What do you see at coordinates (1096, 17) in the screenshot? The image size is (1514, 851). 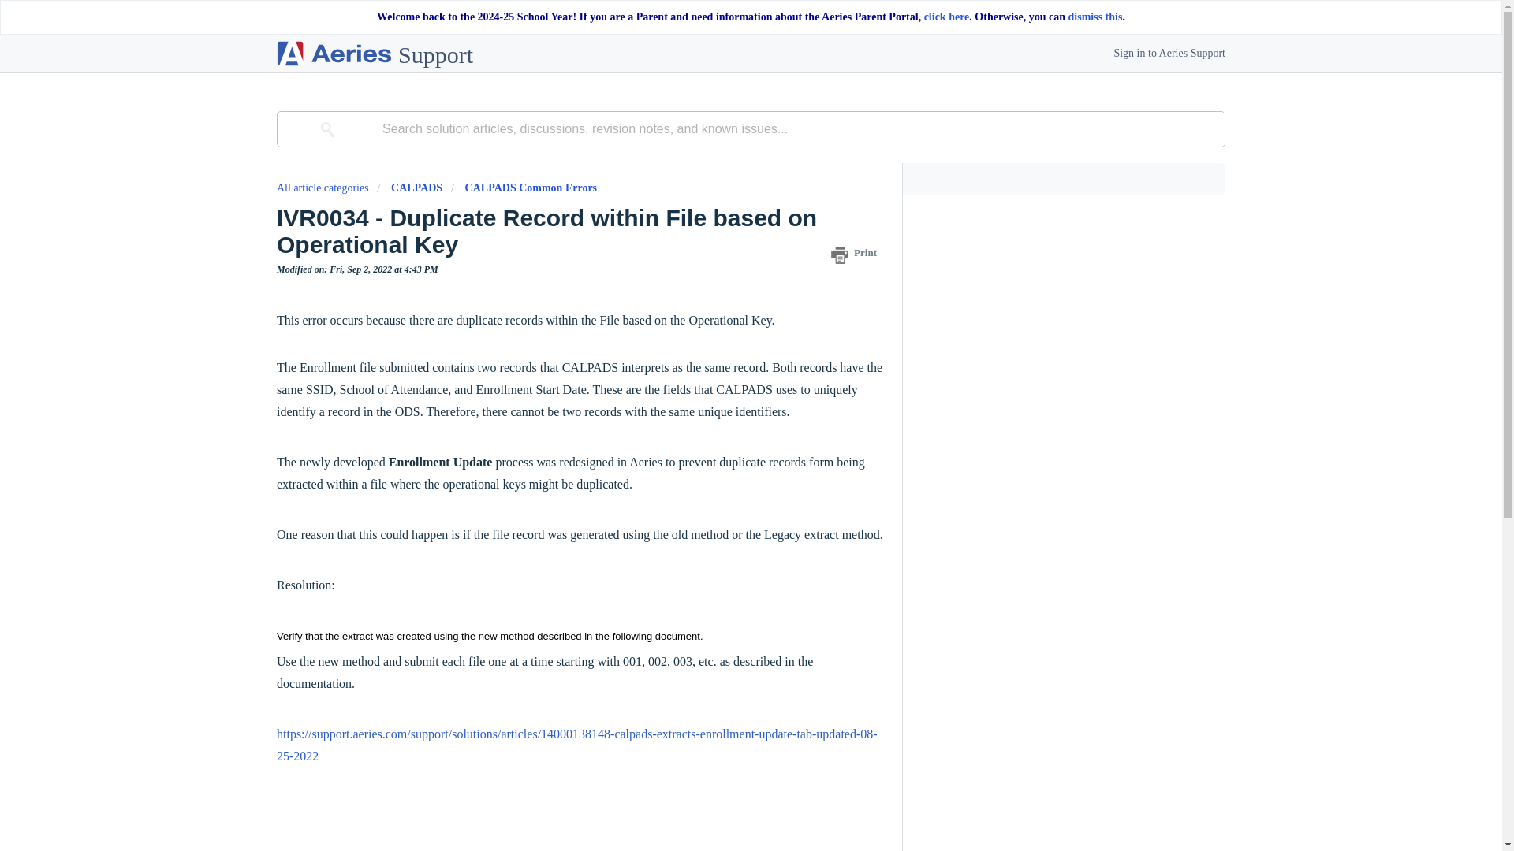 I see `dismiss this` at bounding box center [1096, 17].